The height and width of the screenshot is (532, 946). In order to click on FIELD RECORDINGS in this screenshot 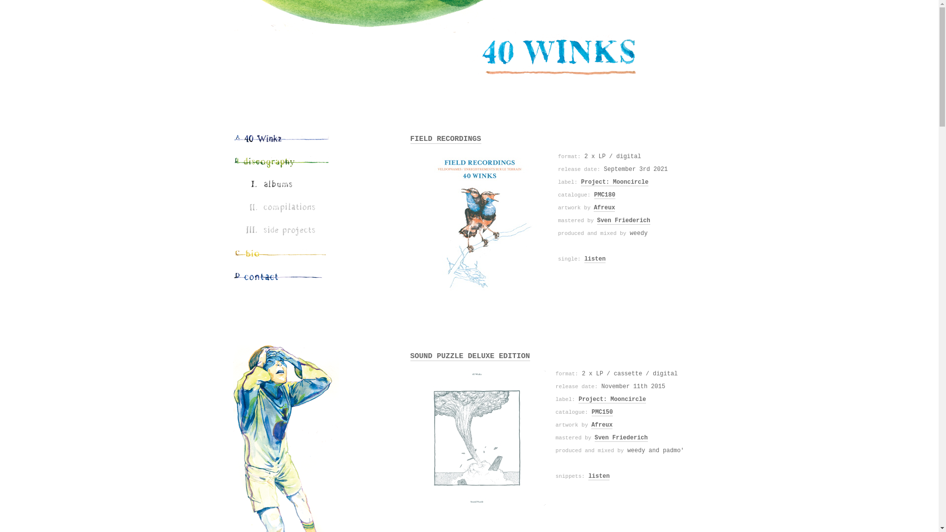, I will do `click(445, 139)`.